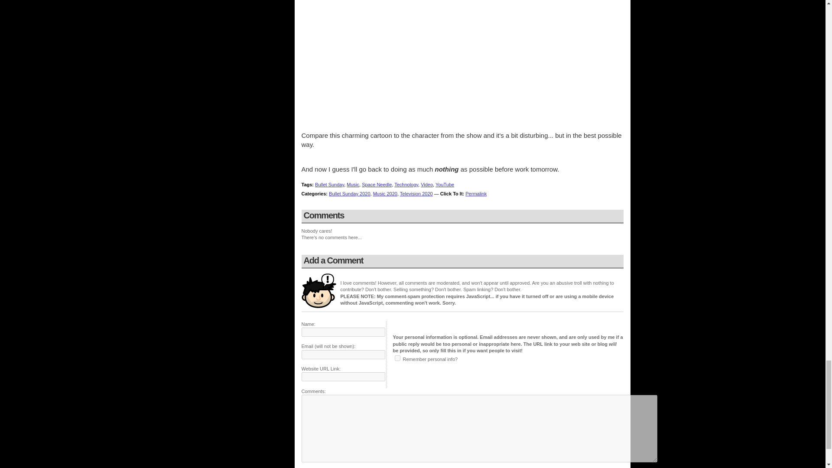 This screenshot has width=832, height=468. What do you see at coordinates (445, 185) in the screenshot?
I see `YouTube` at bounding box center [445, 185].